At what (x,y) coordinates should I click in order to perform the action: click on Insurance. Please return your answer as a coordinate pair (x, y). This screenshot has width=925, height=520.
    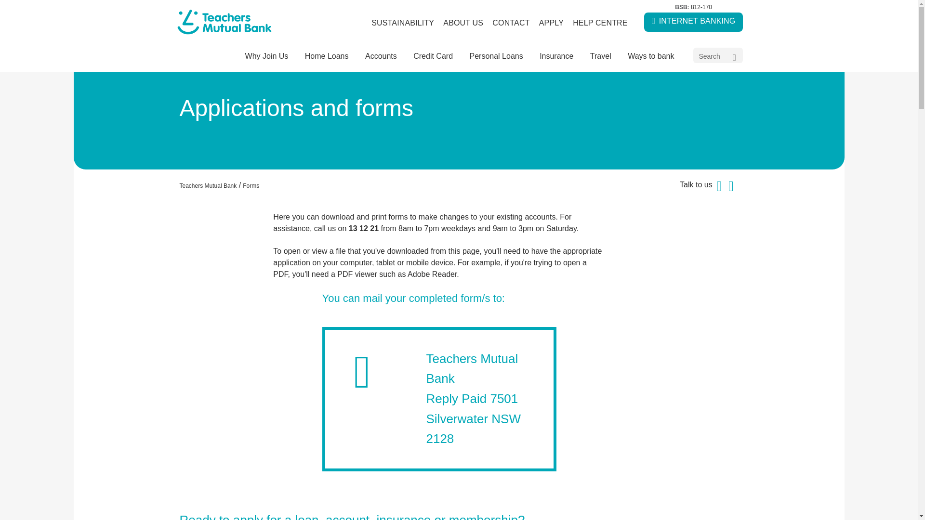
    Looking at the image, I should click on (556, 56).